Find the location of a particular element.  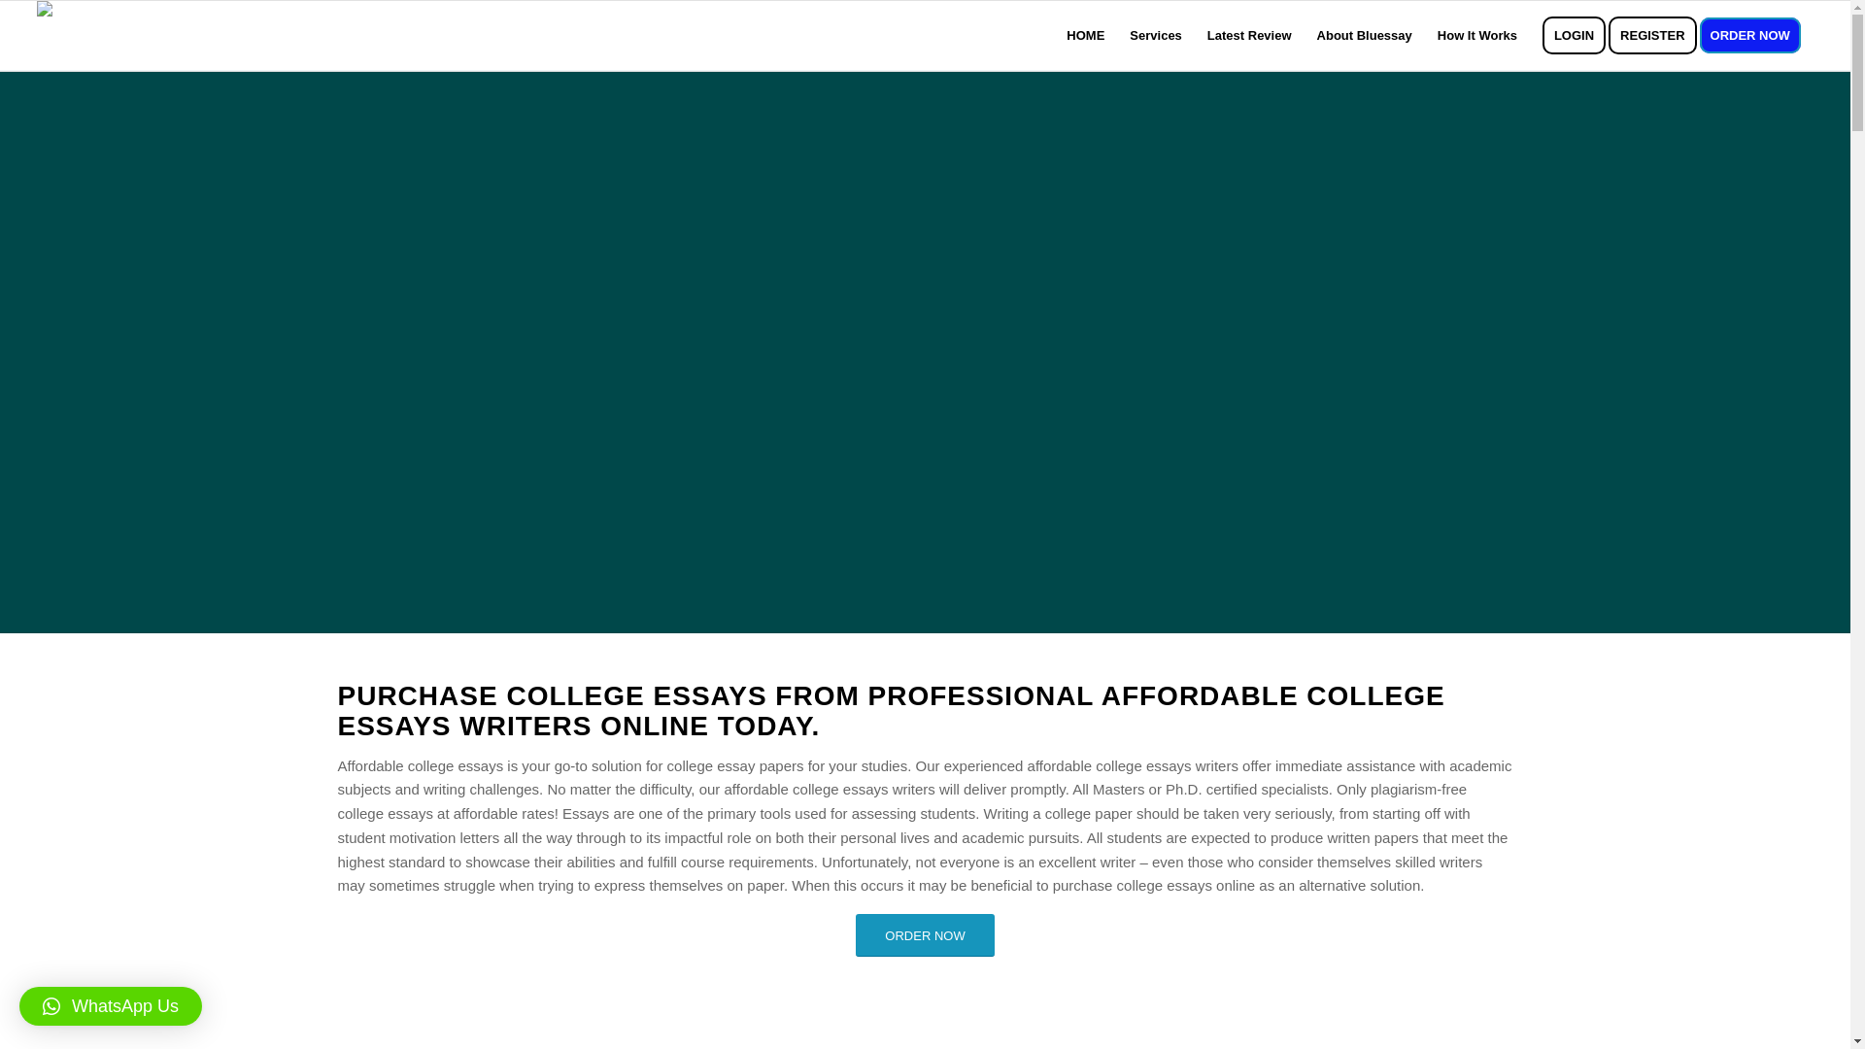

blueessay logo- is located at coordinates (74, 14).